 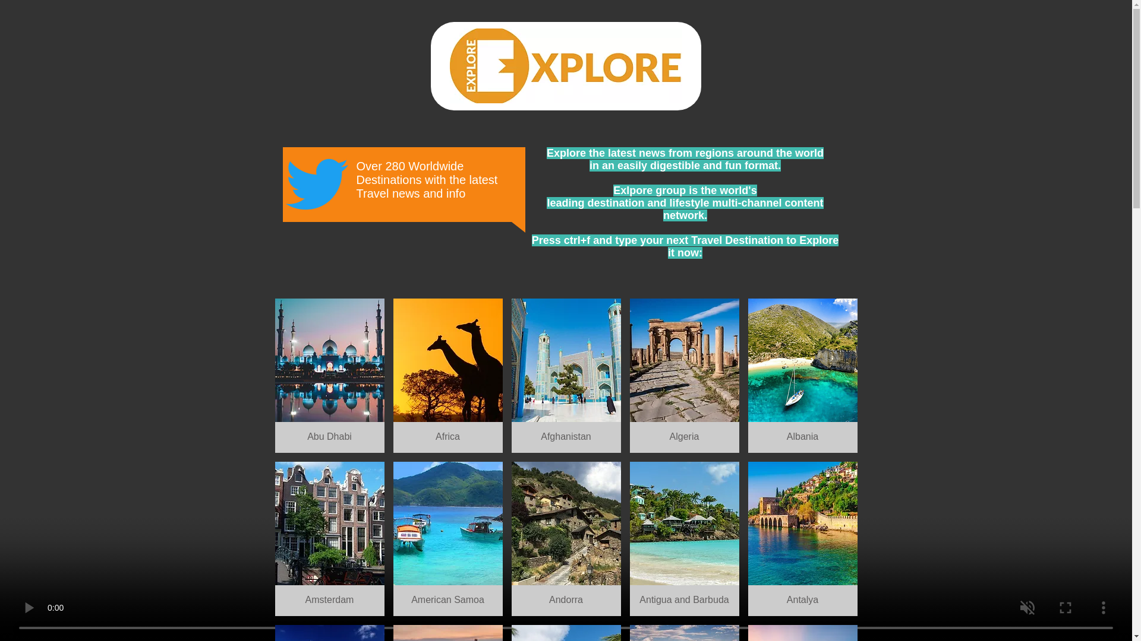 I want to click on American Samoa, so click(x=448, y=538).